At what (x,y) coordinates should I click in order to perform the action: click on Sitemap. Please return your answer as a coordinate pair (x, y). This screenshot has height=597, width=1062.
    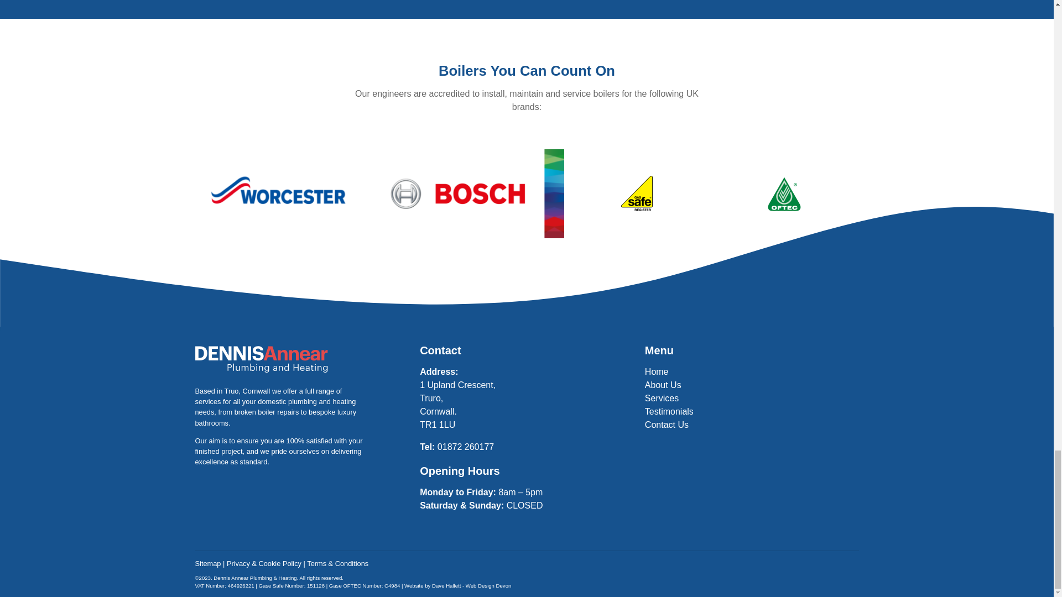
    Looking at the image, I should click on (207, 563).